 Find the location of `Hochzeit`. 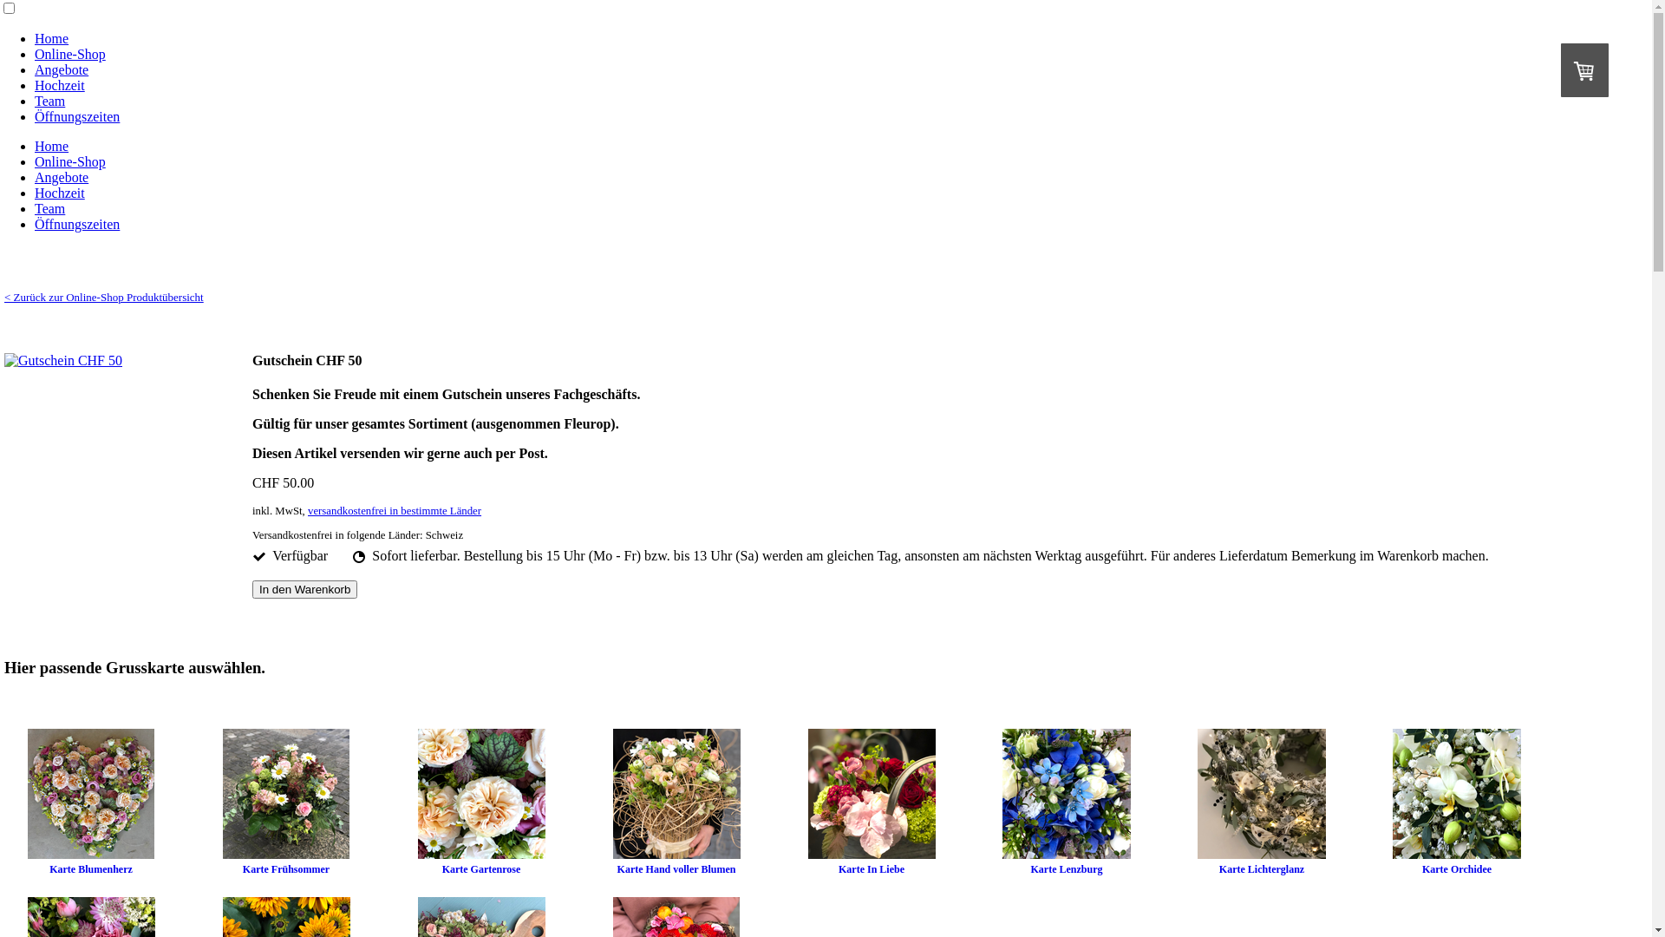

Hochzeit is located at coordinates (60, 85).